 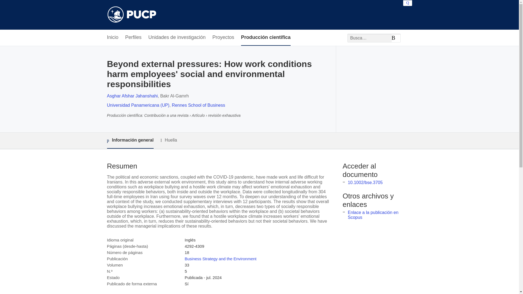 What do you see at coordinates (199, 105) in the screenshot?
I see `Rennes School of Business` at bounding box center [199, 105].